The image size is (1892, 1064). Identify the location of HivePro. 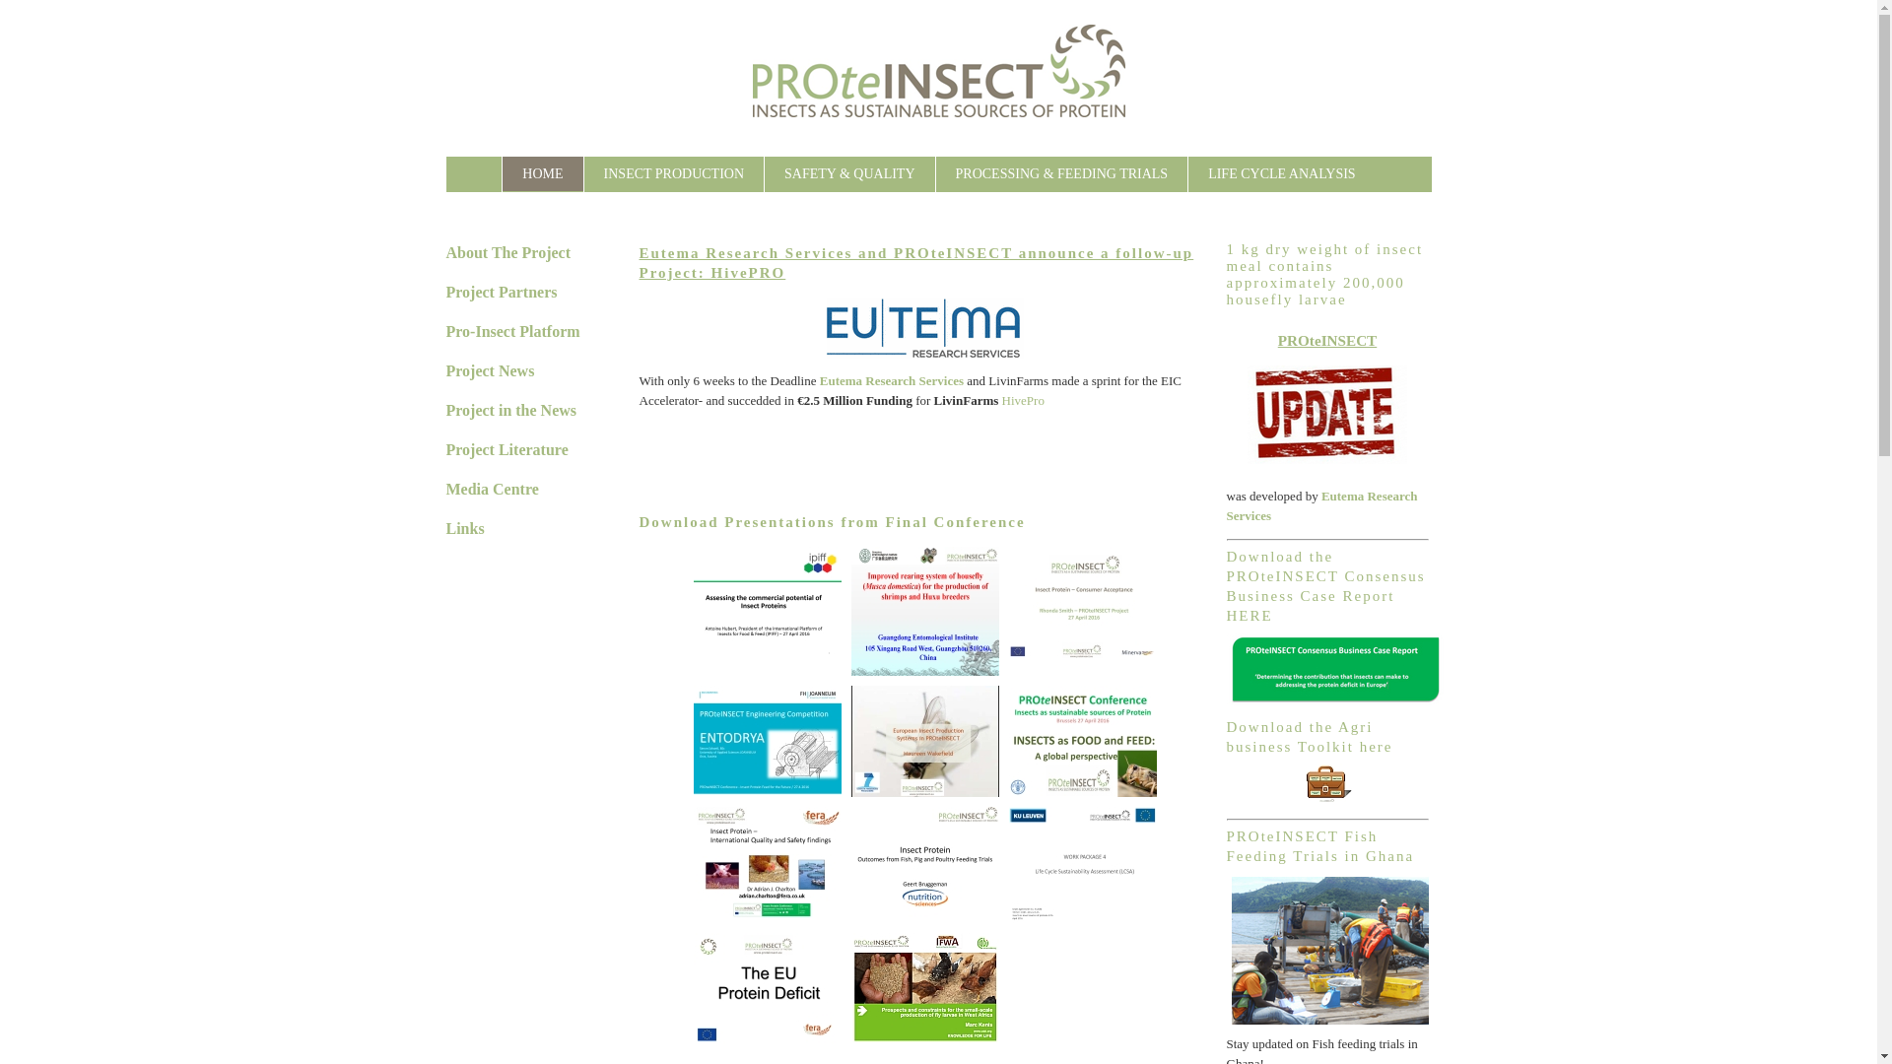
(1023, 400).